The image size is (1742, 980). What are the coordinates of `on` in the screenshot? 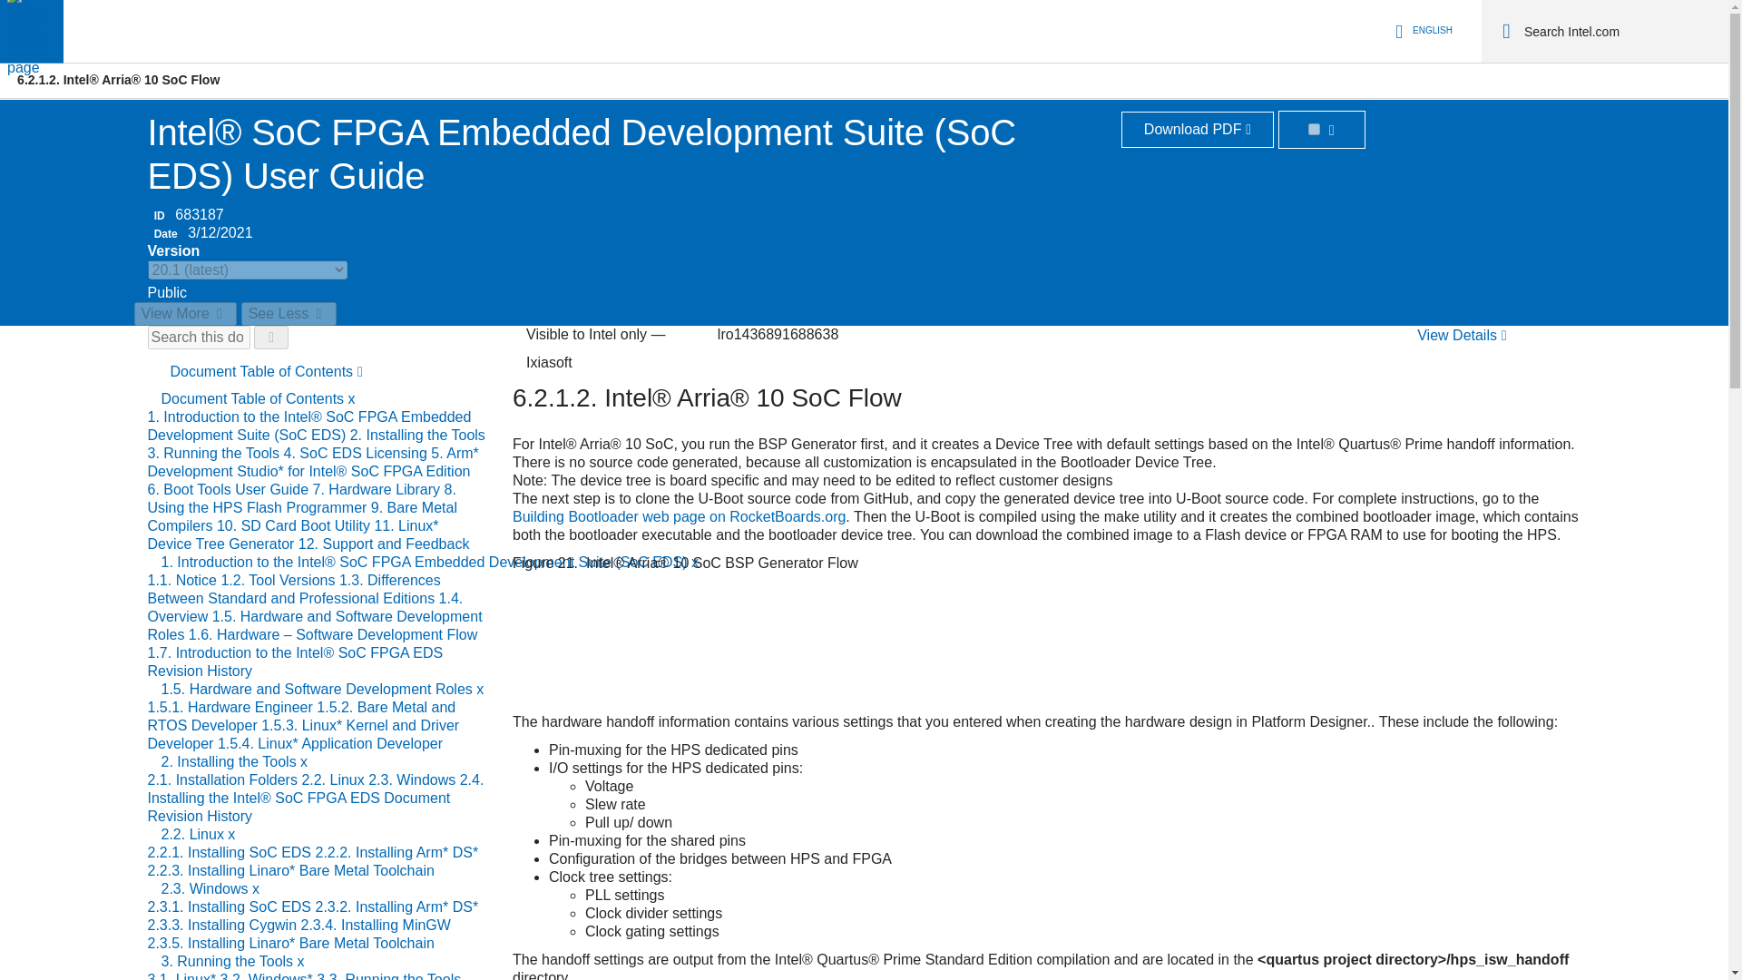 It's located at (1314, 129).